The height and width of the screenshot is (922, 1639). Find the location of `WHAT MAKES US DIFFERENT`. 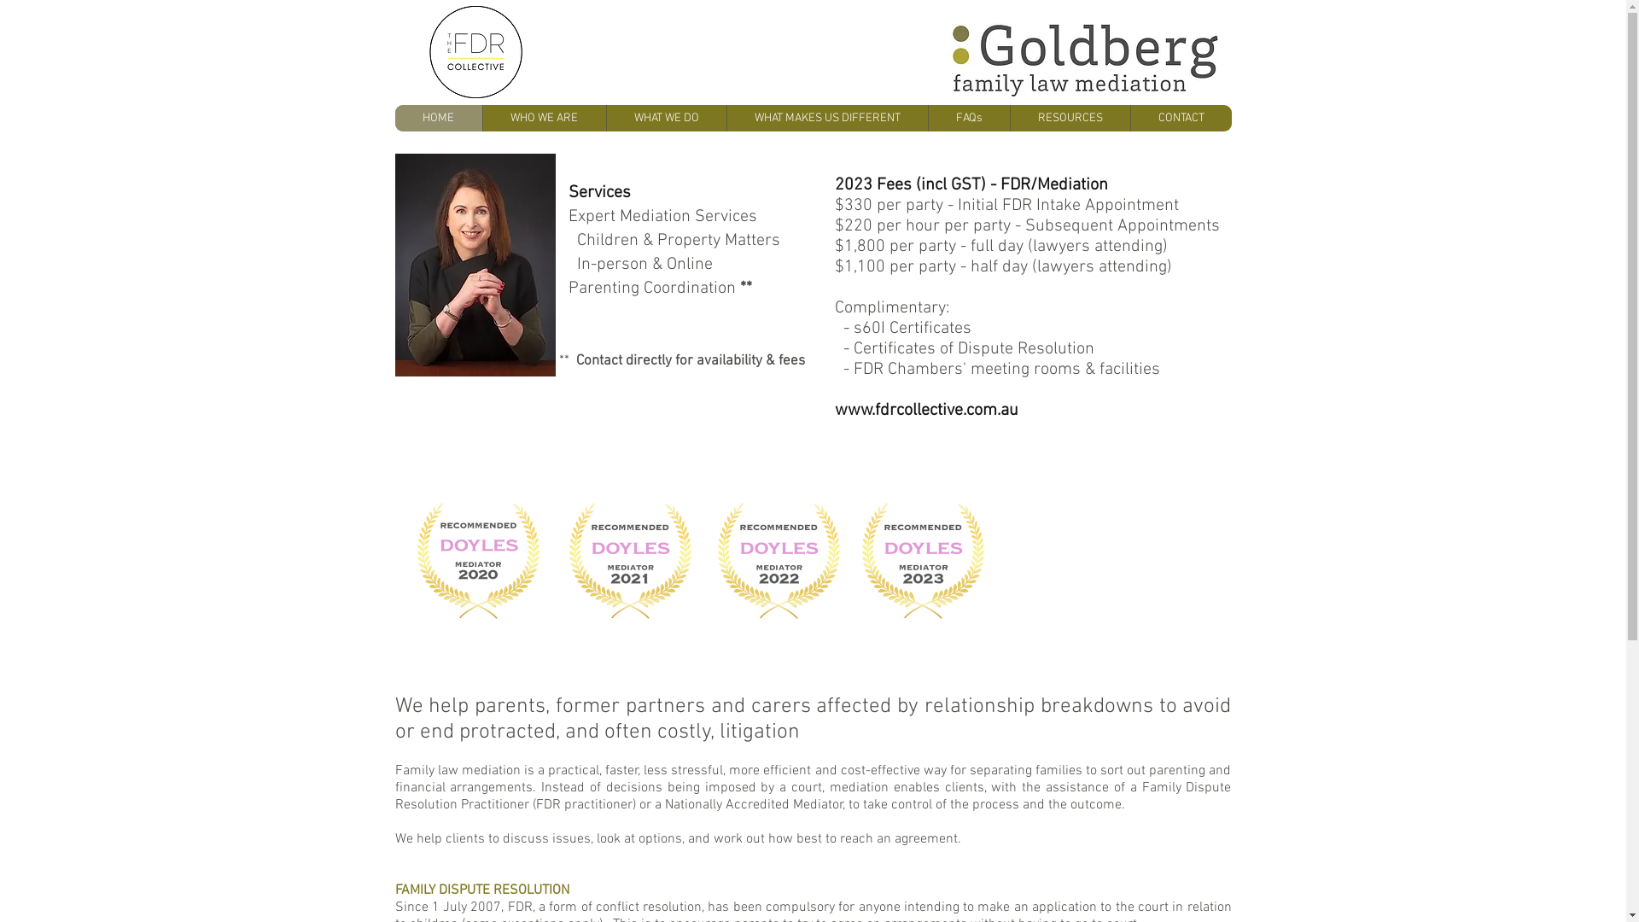

WHAT MAKES US DIFFERENT is located at coordinates (826, 118).